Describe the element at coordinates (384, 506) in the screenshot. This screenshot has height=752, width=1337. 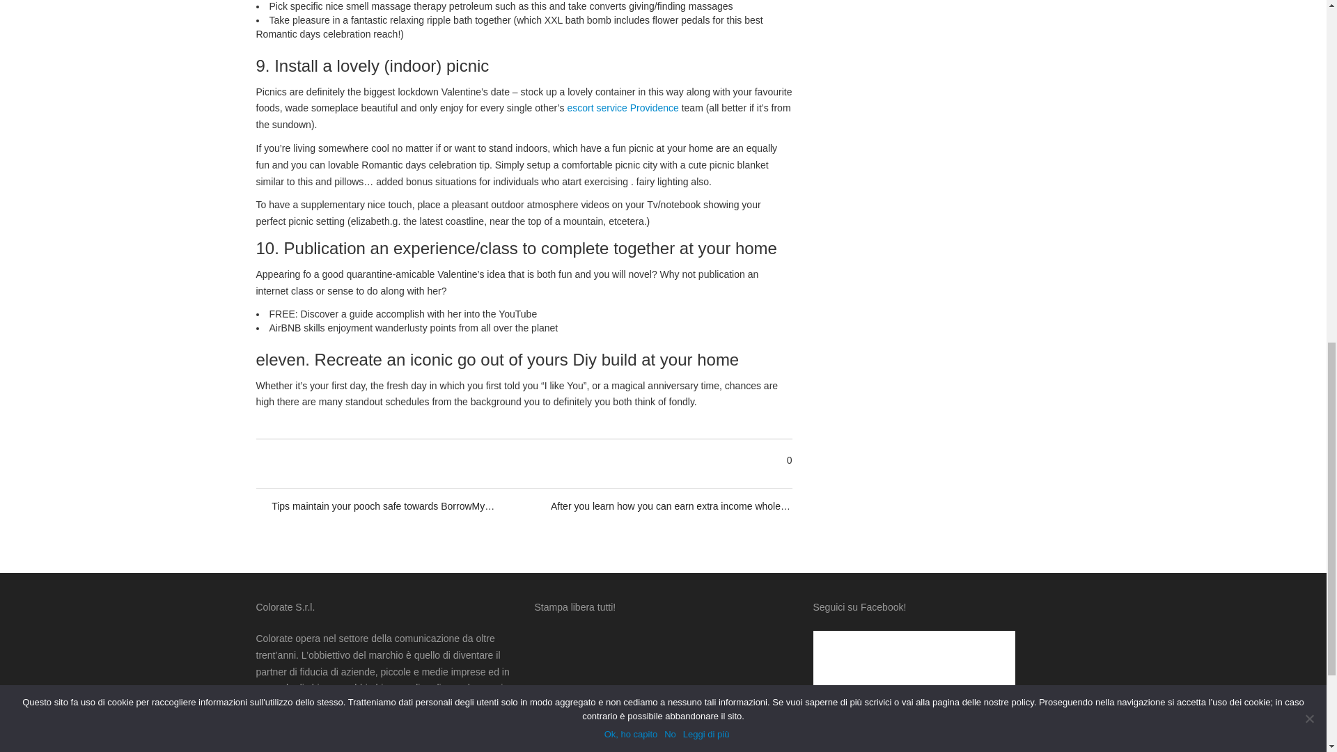
I see `Tips maintain your pooch safe towards BorrowMyDoggy` at that location.